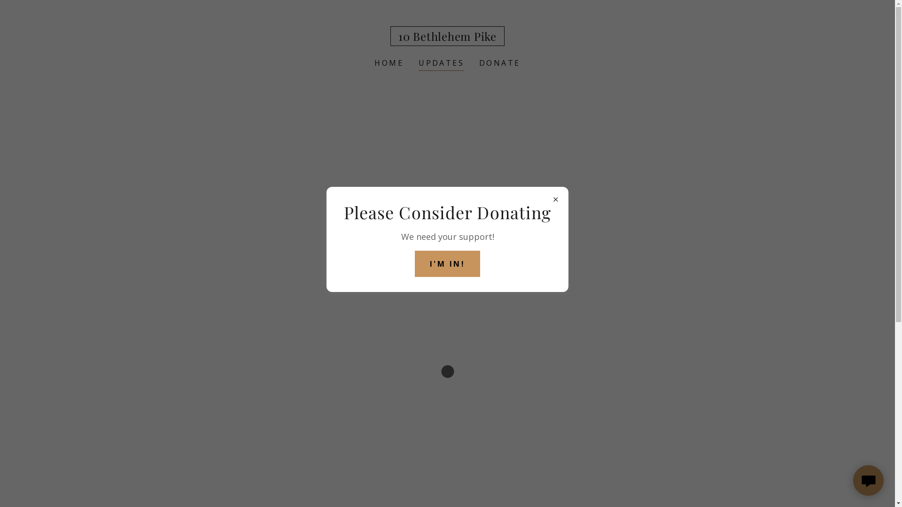  What do you see at coordinates (441, 64) in the screenshot?
I see `UPDATES` at bounding box center [441, 64].